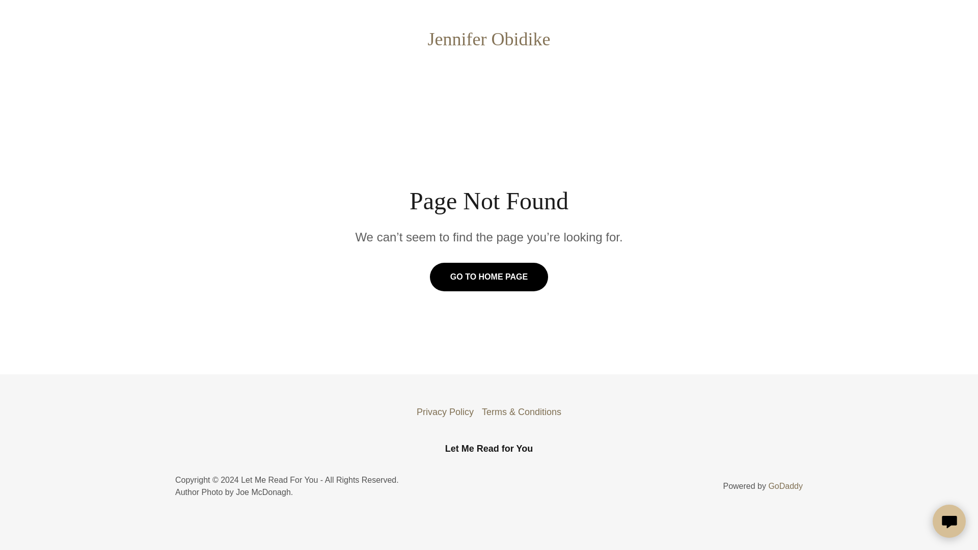 The image size is (978, 550). Describe the element at coordinates (445, 412) in the screenshot. I see `Privacy Policy` at that location.